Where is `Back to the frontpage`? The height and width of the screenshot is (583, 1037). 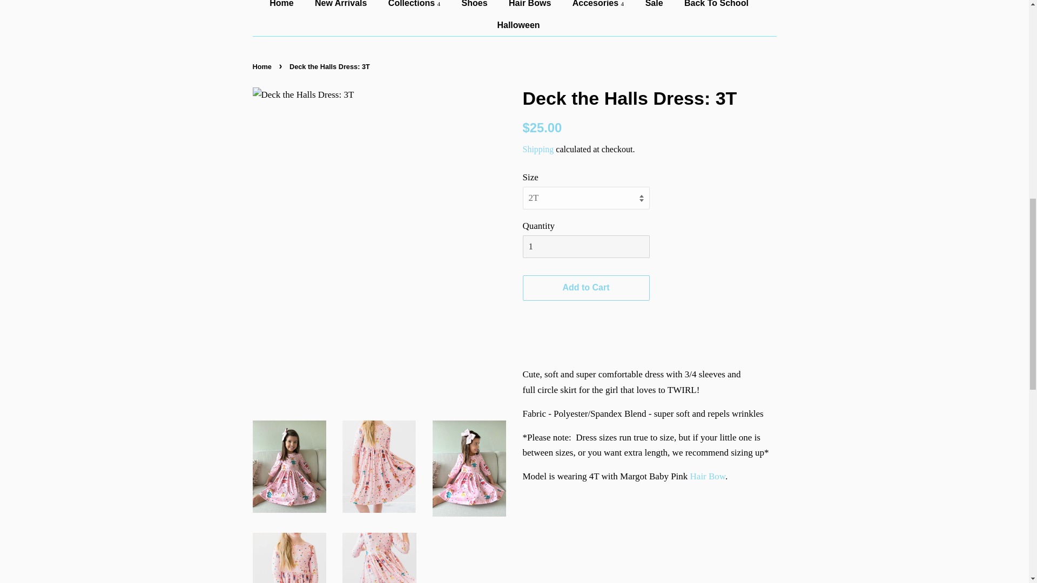 Back to the frontpage is located at coordinates (264, 66).